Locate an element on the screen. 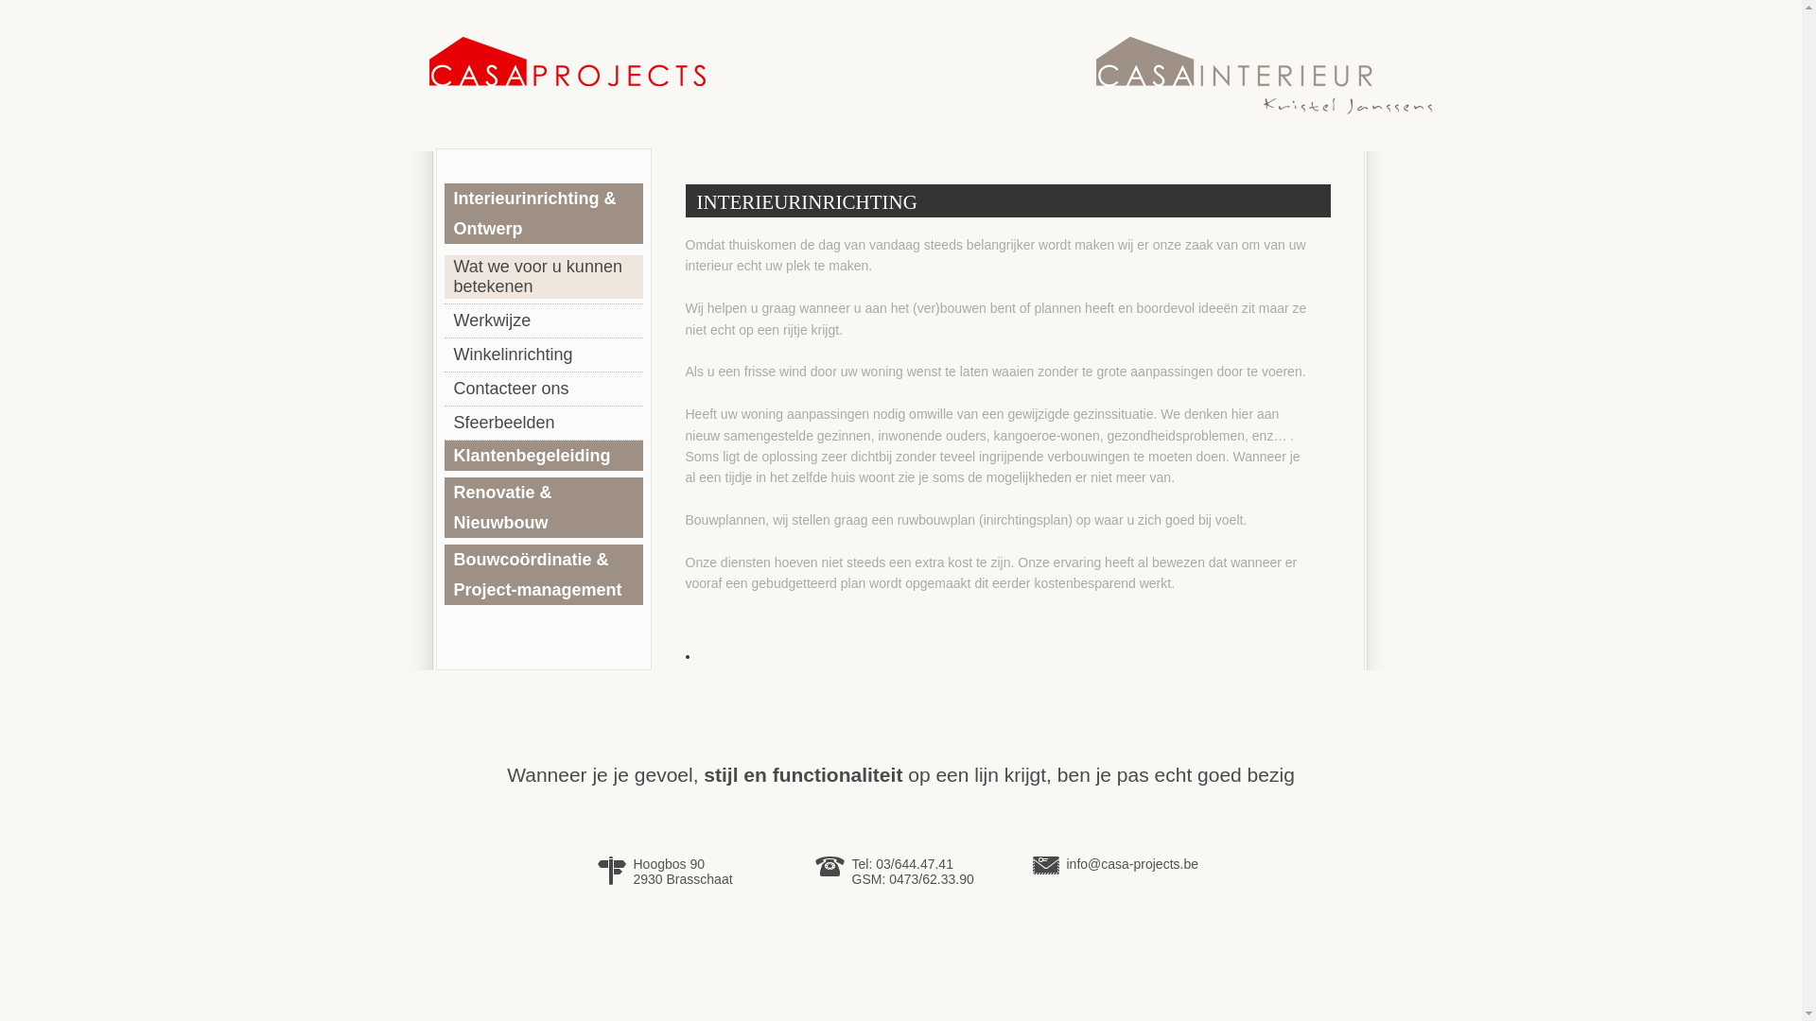 This screenshot has width=1816, height=1021. Sfeerbeelden is located at coordinates (544, 424).